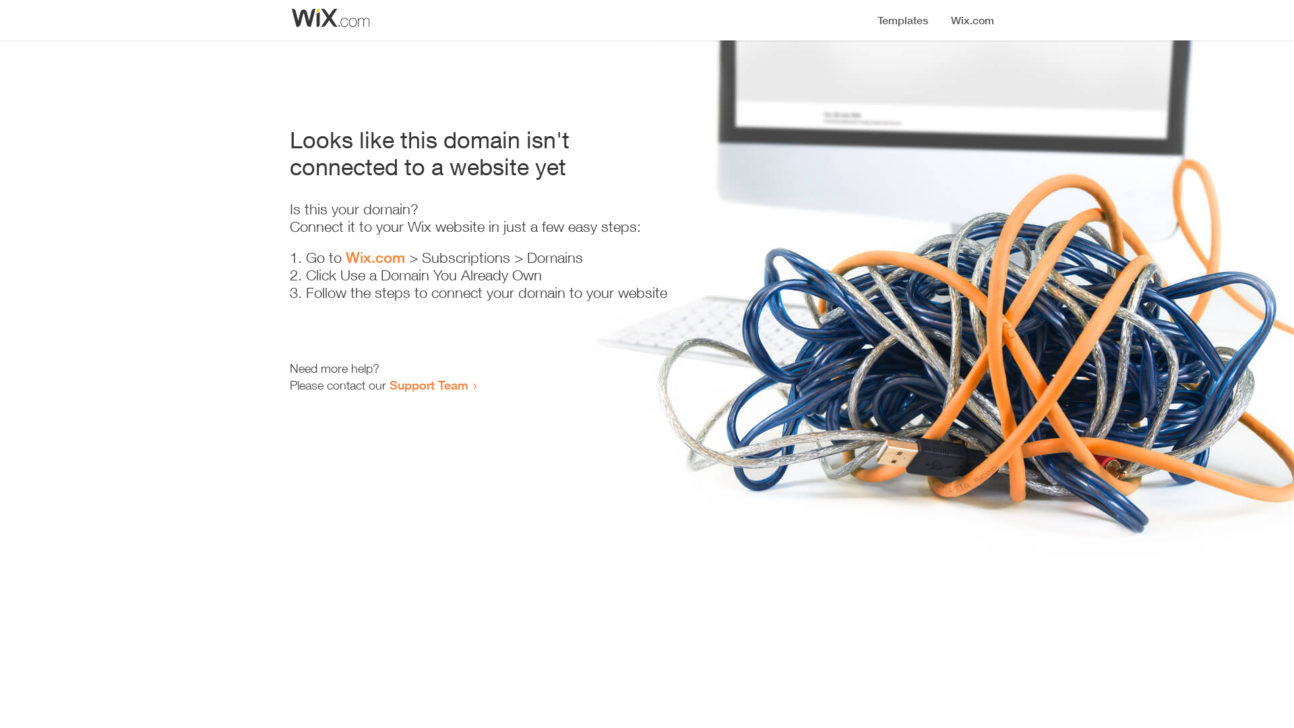  I want to click on Wix.com, so click(375, 257).